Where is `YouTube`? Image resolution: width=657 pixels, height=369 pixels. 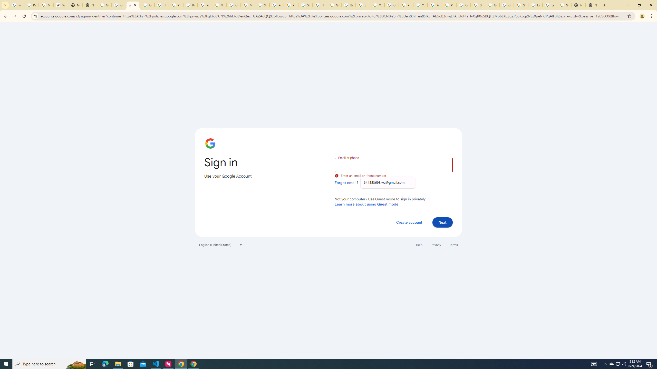 YouTube is located at coordinates (377, 5).